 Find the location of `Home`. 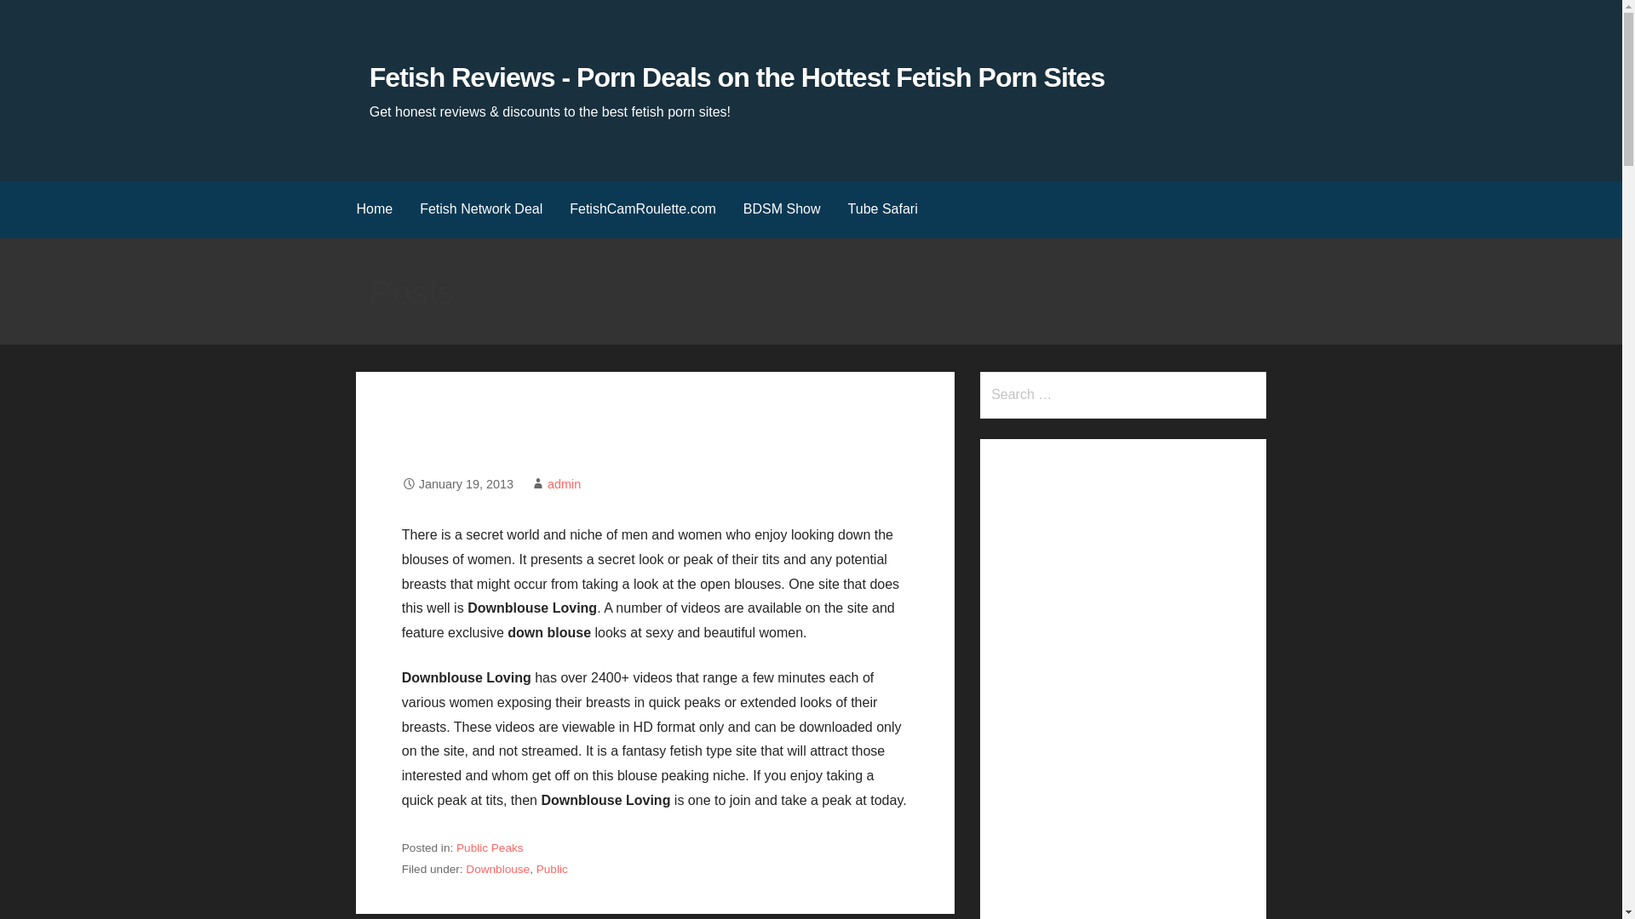

Home is located at coordinates (373, 209).